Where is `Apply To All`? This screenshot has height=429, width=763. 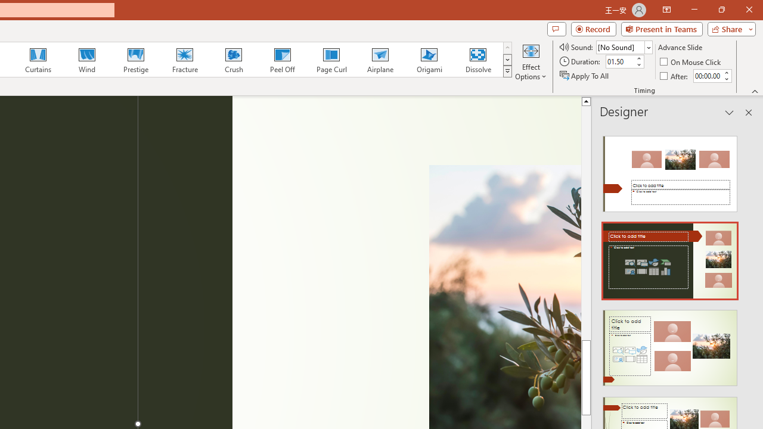
Apply To All is located at coordinates (585, 75).